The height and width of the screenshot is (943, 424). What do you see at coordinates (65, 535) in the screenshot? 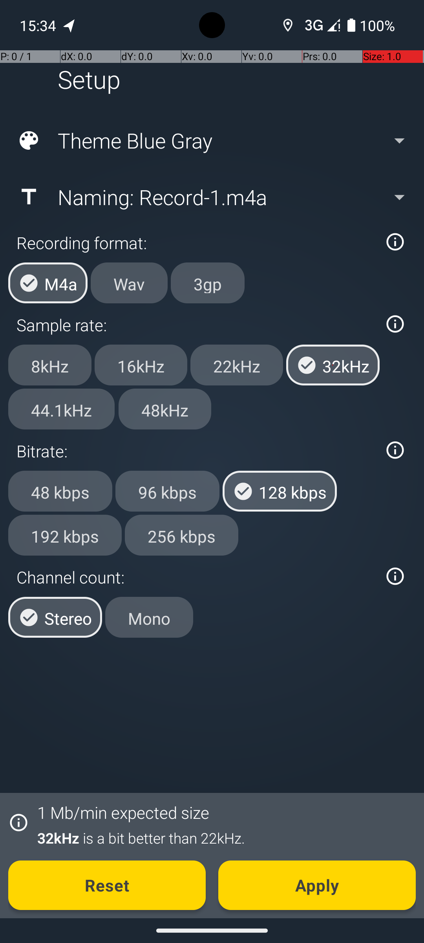
I see `192 kbps` at bounding box center [65, 535].